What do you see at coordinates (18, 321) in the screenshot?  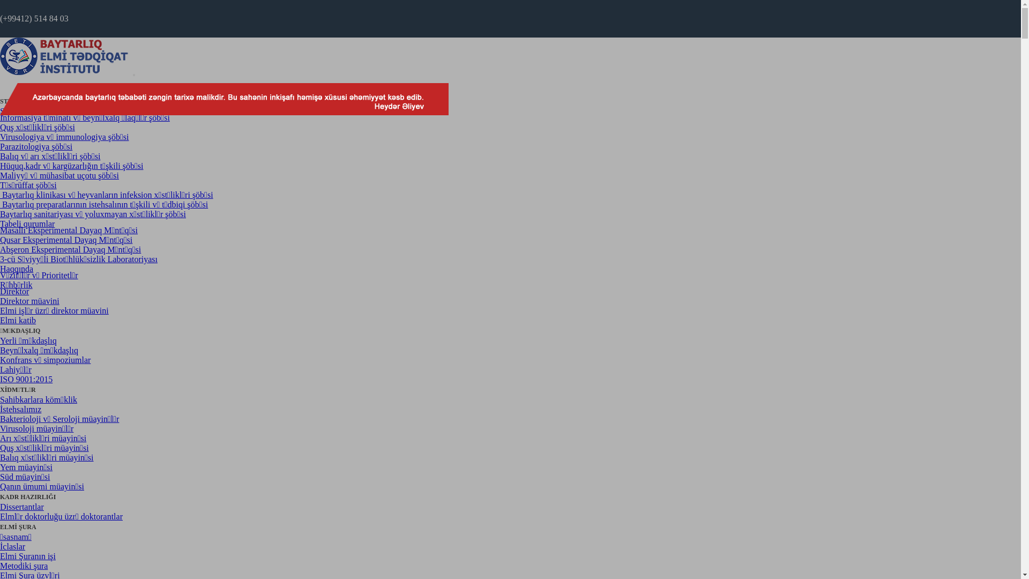 I see `Elmi katib` at bounding box center [18, 321].